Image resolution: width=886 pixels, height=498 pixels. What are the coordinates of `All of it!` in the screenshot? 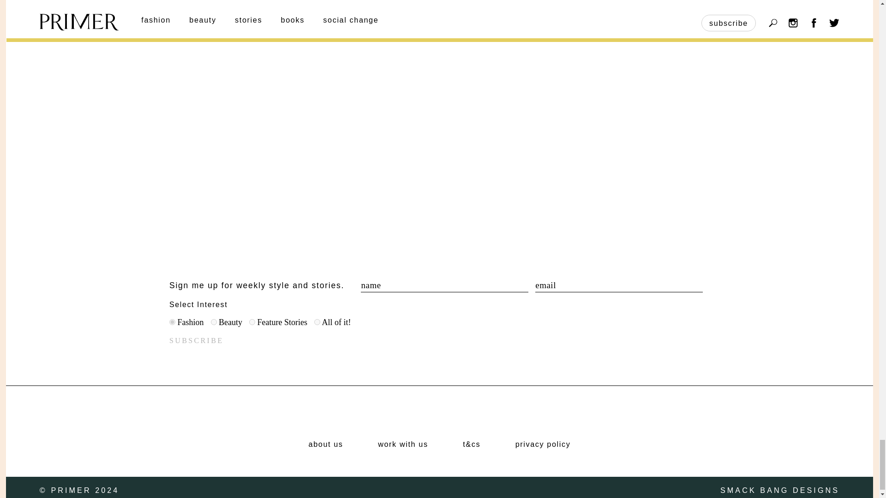 It's located at (317, 322).